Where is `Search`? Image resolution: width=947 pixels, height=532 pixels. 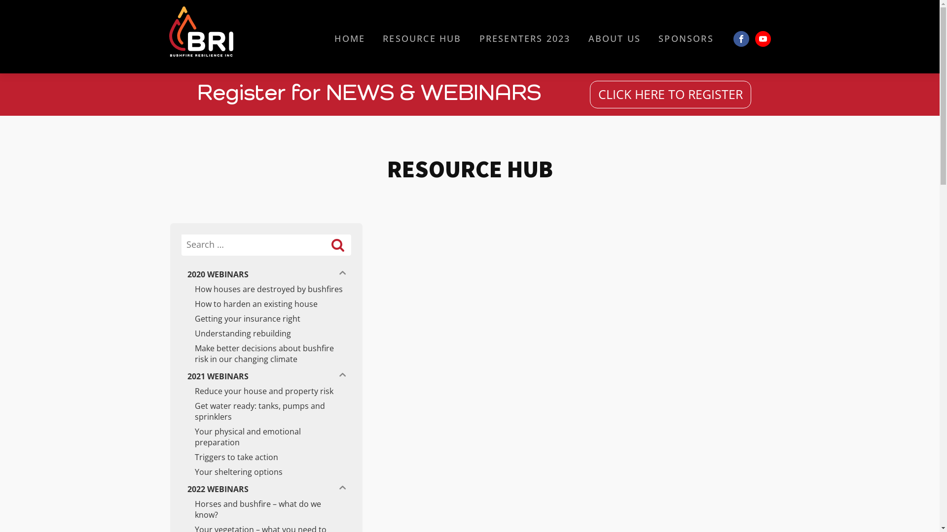 Search is located at coordinates (204, 265).